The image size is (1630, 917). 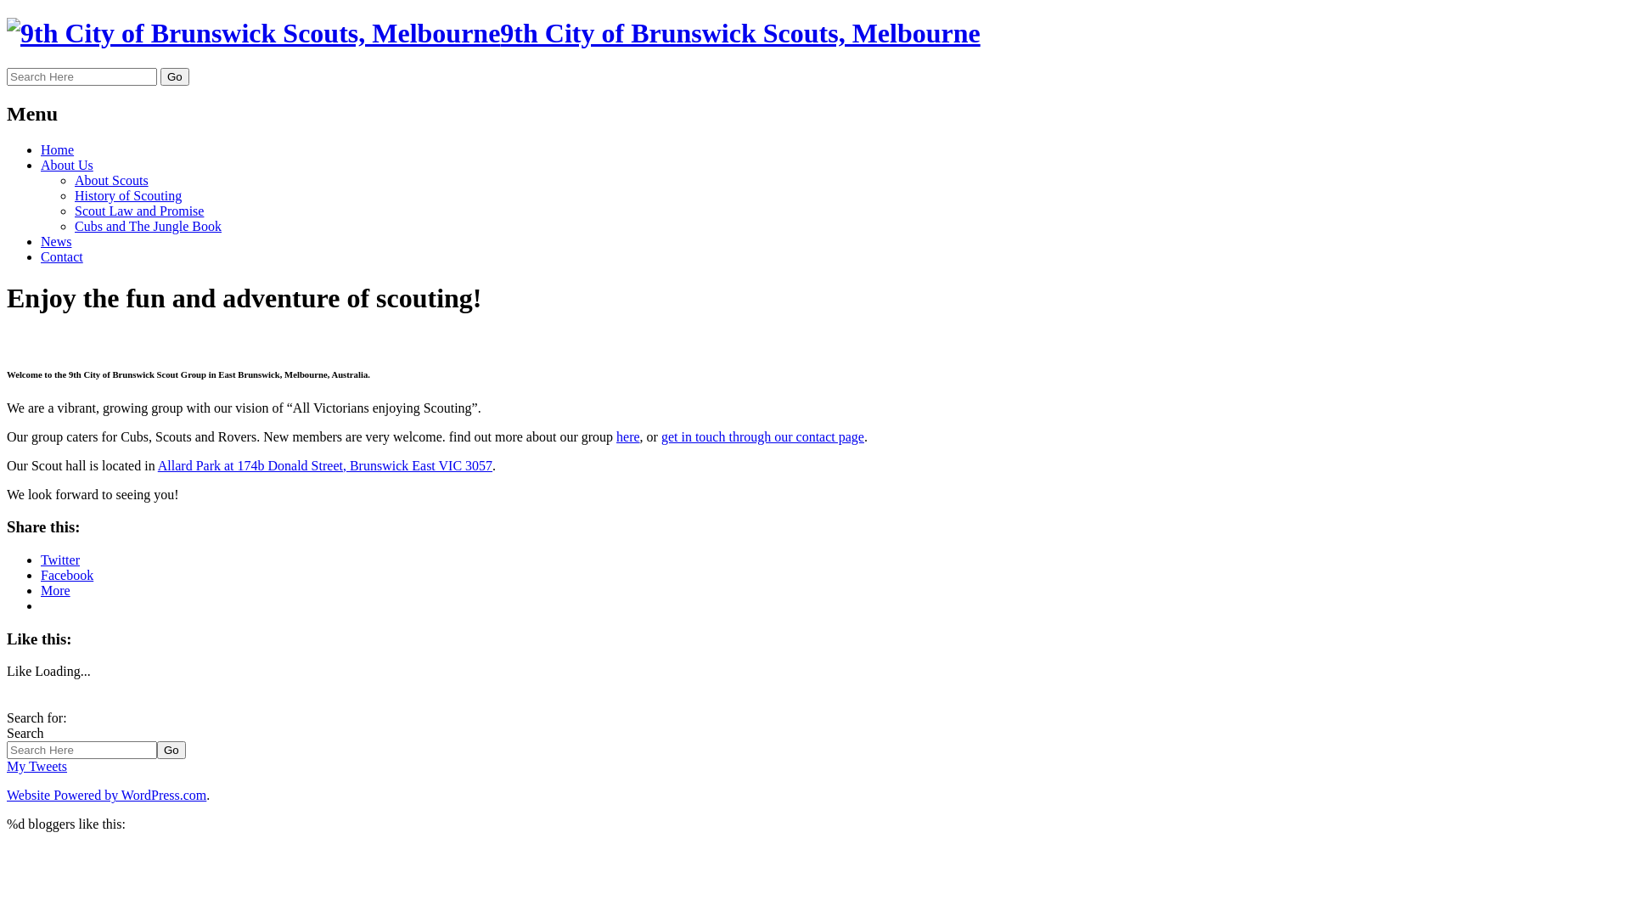 What do you see at coordinates (62, 256) in the screenshot?
I see `Contact` at bounding box center [62, 256].